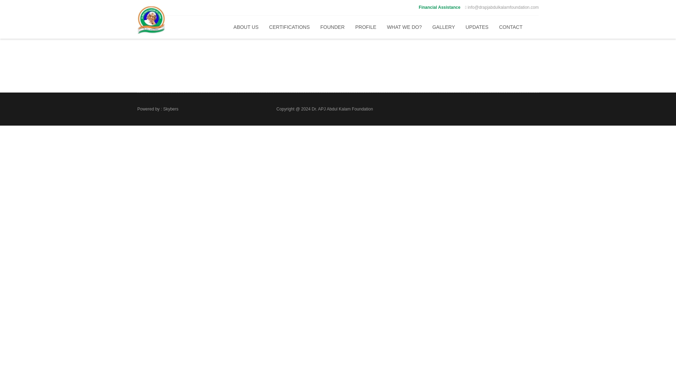  Describe the element at coordinates (511, 27) in the screenshot. I see `CONTACT` at that location.